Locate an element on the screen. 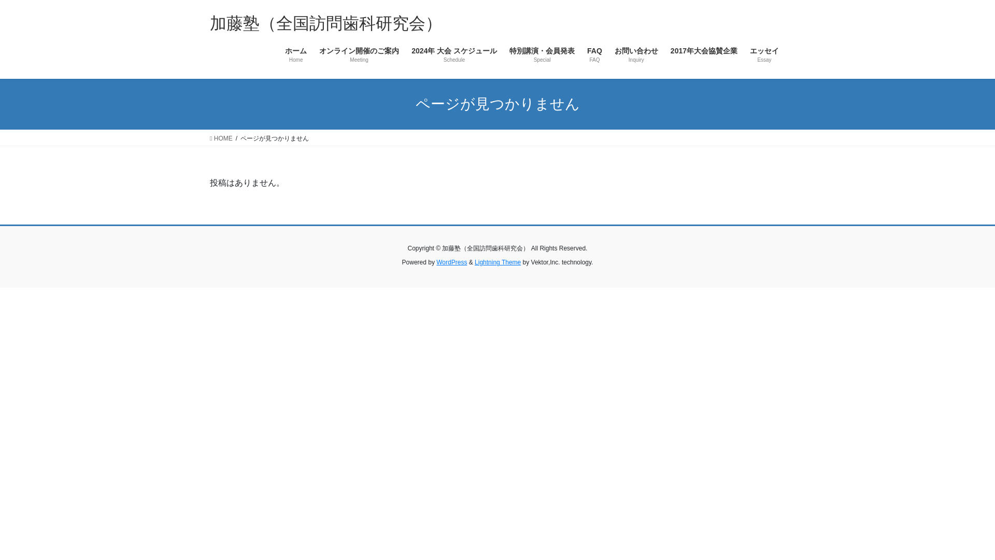 This screenshot has height=560, width=995. Free WordPress Theme Lightning is located at coordinates (497, 262).